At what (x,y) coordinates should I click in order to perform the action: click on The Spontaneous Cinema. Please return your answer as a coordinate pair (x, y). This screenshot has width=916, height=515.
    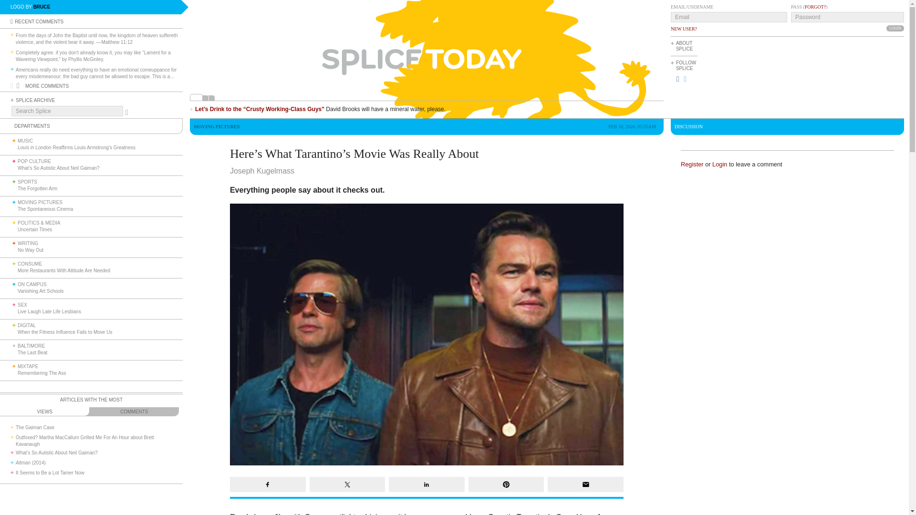
    Looking at the image, I should click on (45, 209).